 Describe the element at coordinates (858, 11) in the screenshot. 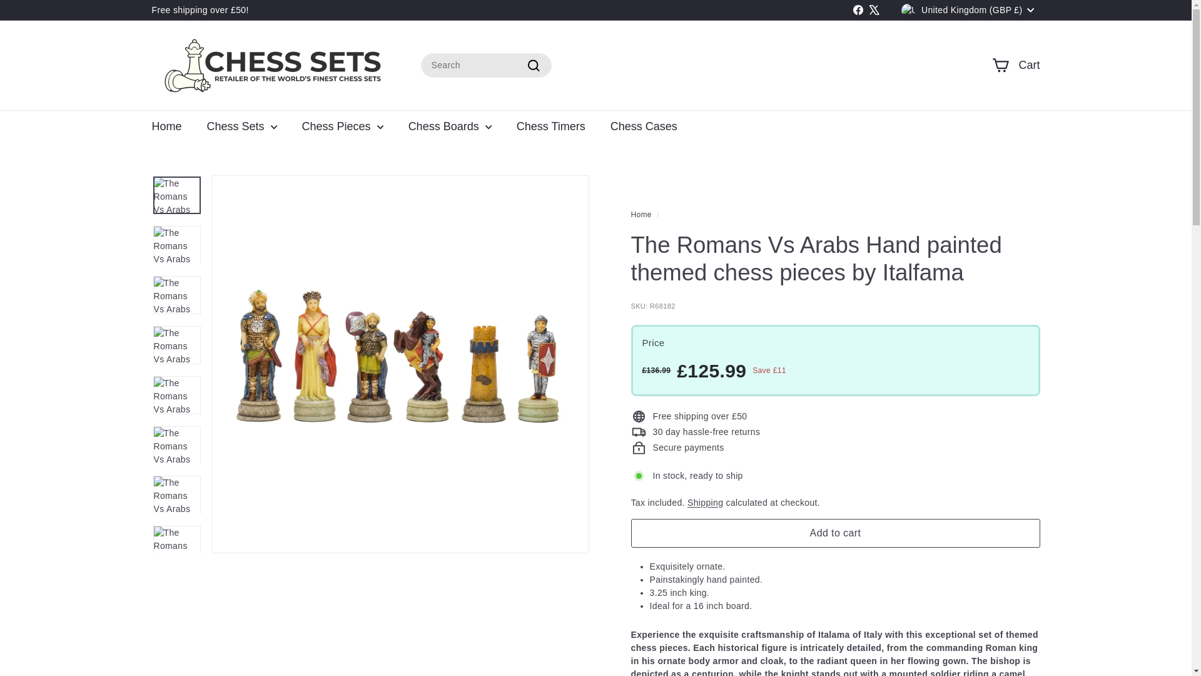

I see `ChessSets on Facebook` at that location.